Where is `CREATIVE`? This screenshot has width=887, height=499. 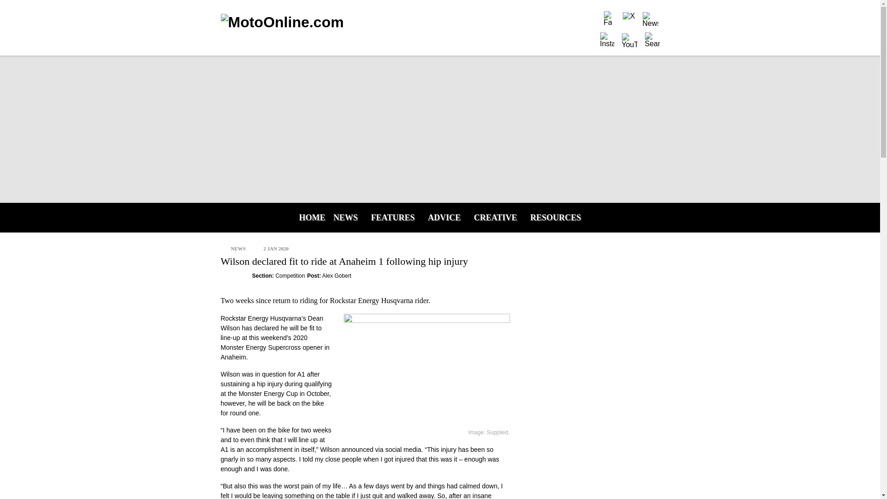 CREATIVE is located at coordinates (495, 217).